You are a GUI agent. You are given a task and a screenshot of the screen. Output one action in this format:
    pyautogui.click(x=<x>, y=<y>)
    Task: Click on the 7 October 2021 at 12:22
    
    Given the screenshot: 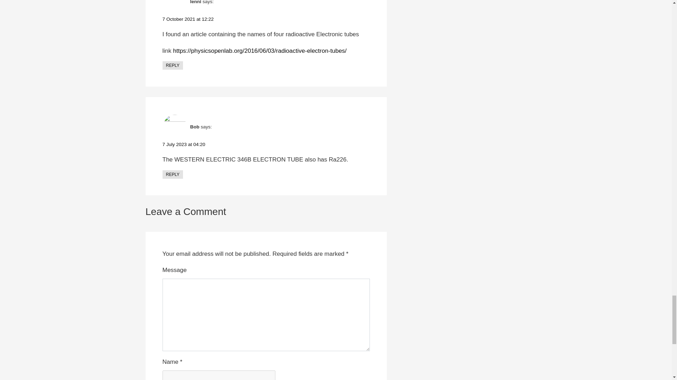 What is the action you would take?
    pyautogui.click(x=188, y=19)
    